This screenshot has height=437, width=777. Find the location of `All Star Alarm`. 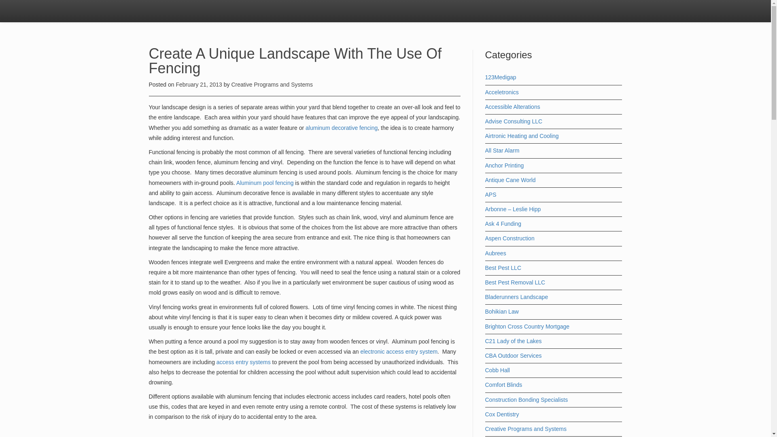

All Star Alarm is located at coordinates (502, 151).